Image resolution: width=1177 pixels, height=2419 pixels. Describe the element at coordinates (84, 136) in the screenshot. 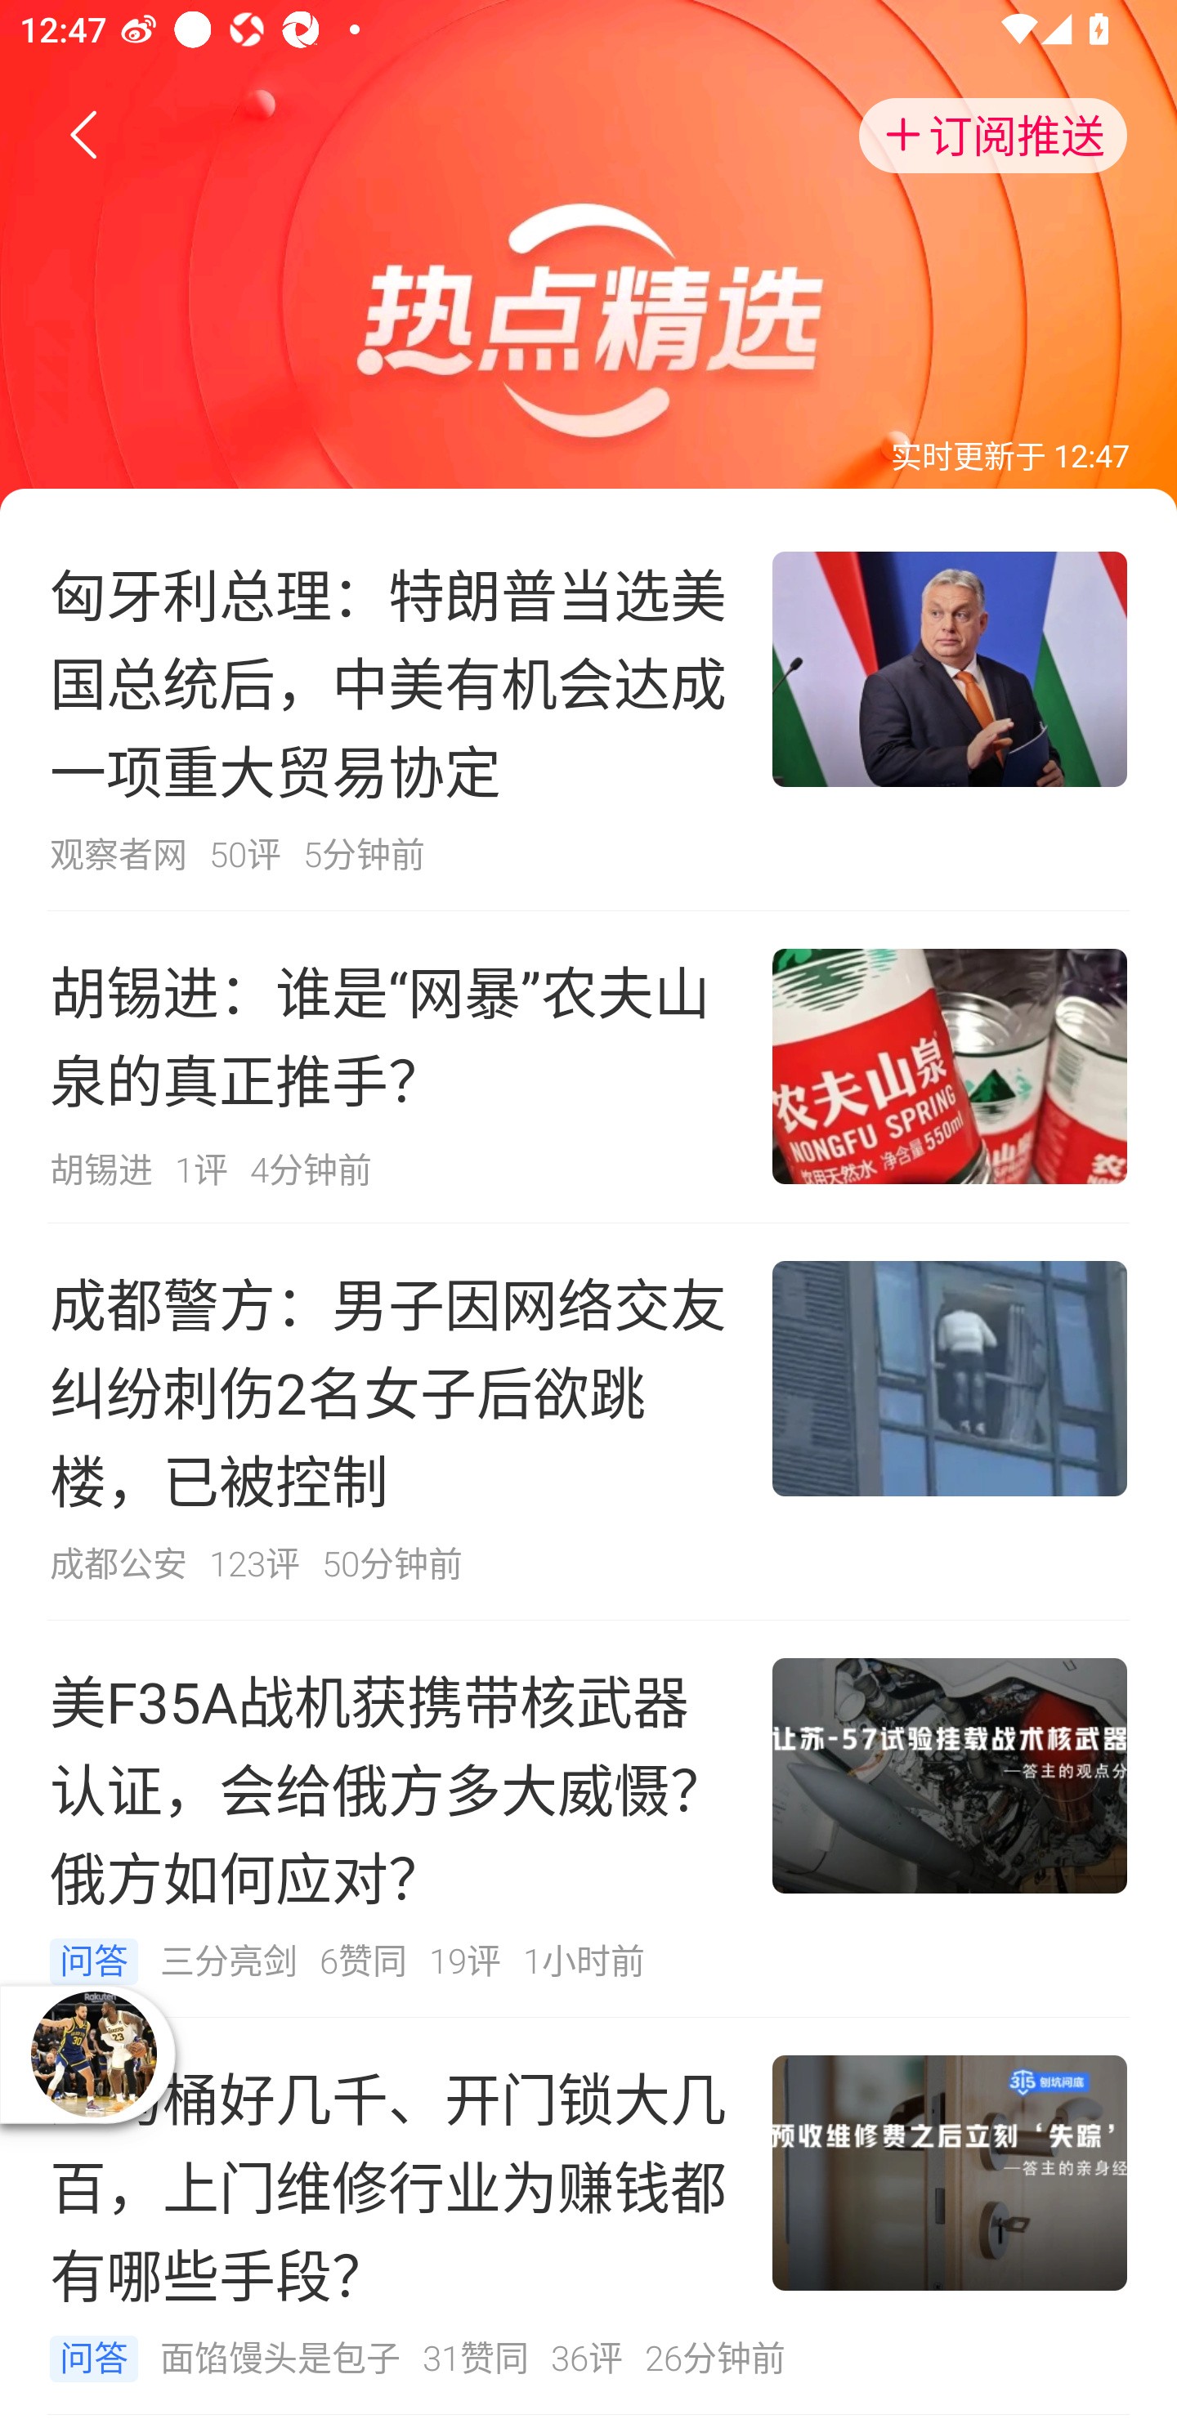

I see ` 返回` at that location.